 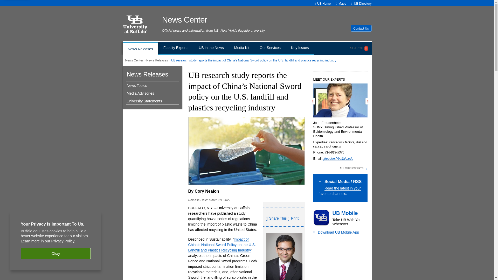 I want to click on Media Kit, so click(x=242, y=48).